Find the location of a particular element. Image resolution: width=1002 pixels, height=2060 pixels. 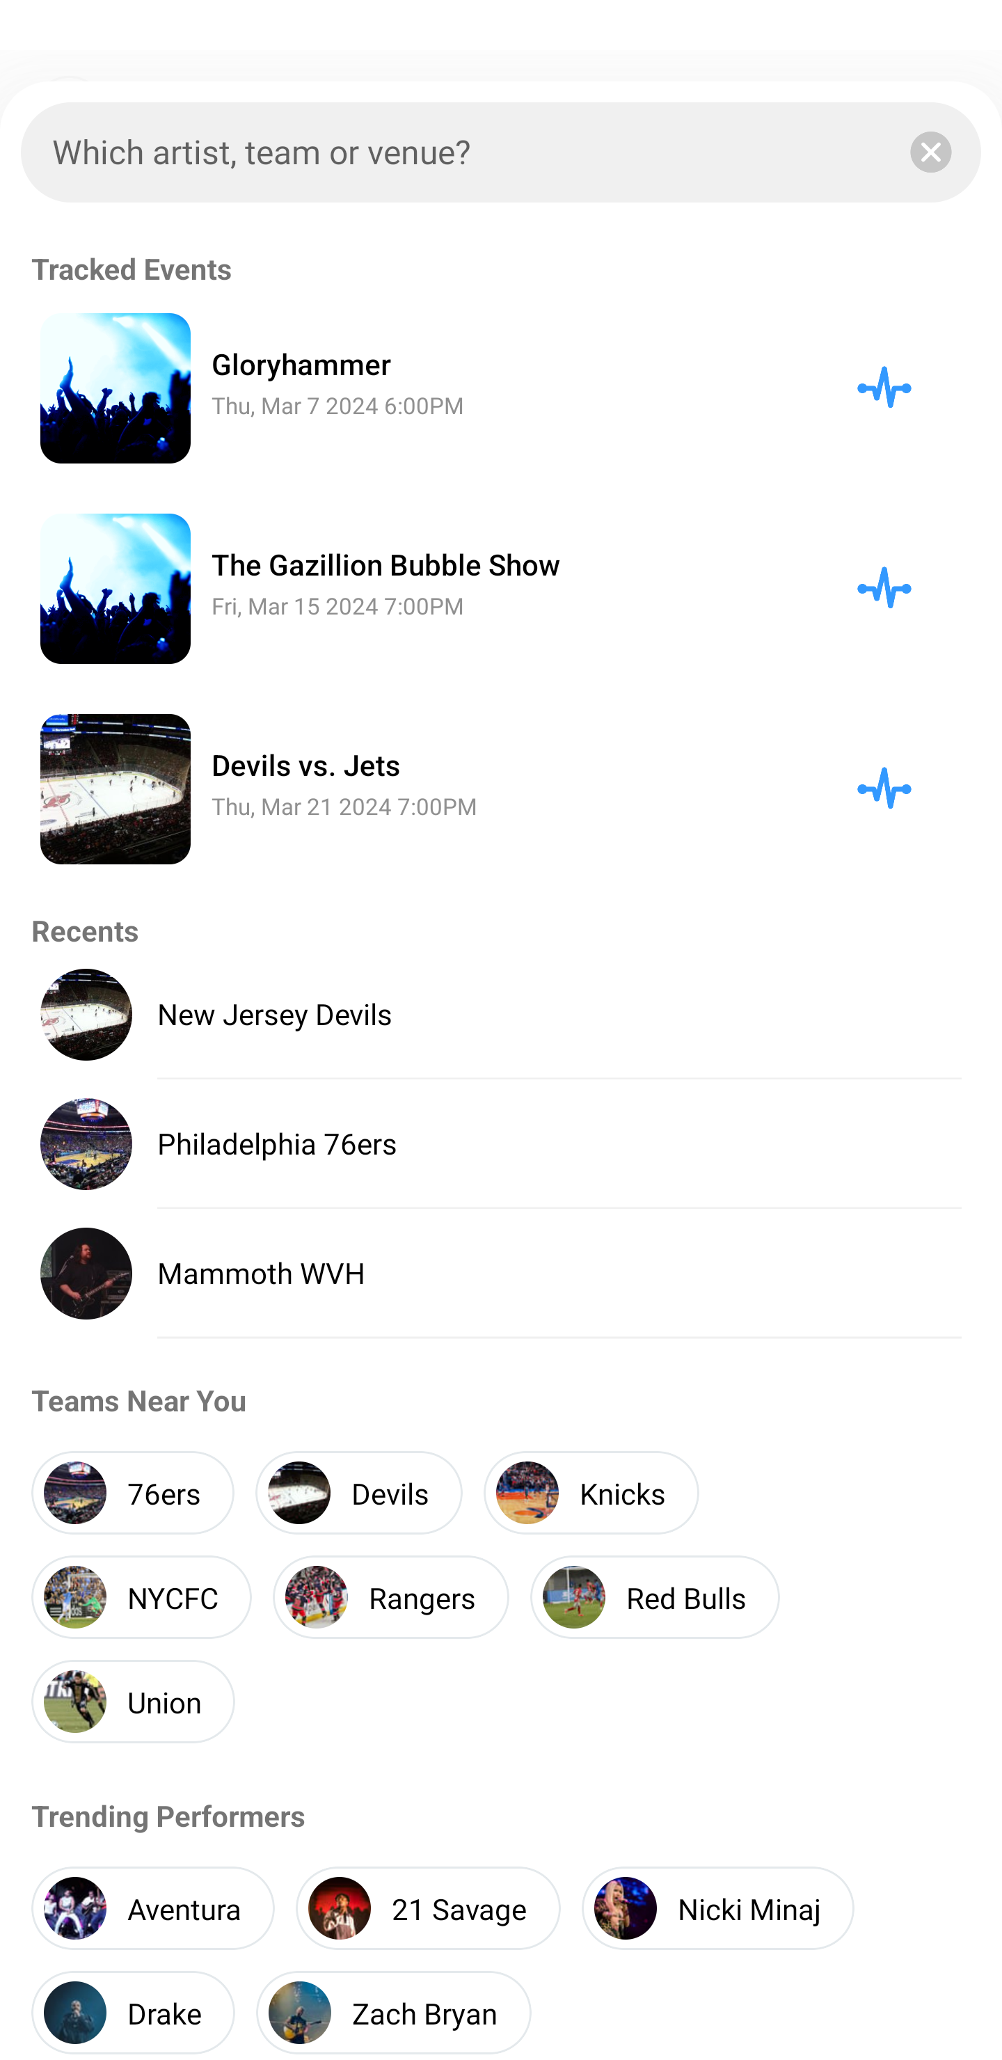

Knicks is located at coordinates (591, 1492).